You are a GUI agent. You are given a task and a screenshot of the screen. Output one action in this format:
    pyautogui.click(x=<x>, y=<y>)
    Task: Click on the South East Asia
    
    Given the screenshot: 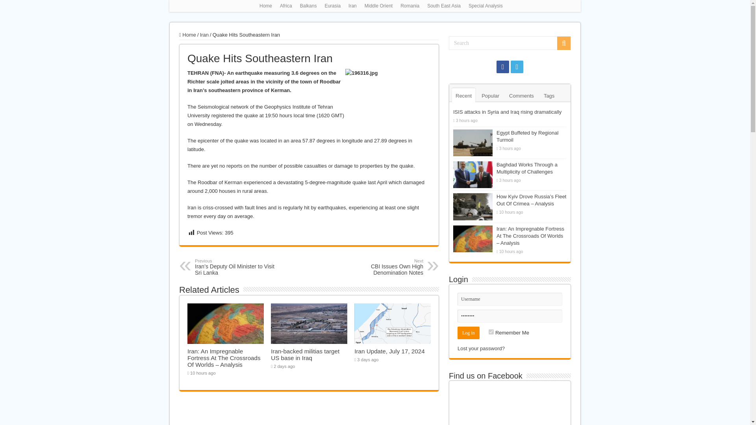 What is the action you would take?
    pyautogui.click(x=444, y=6)
    